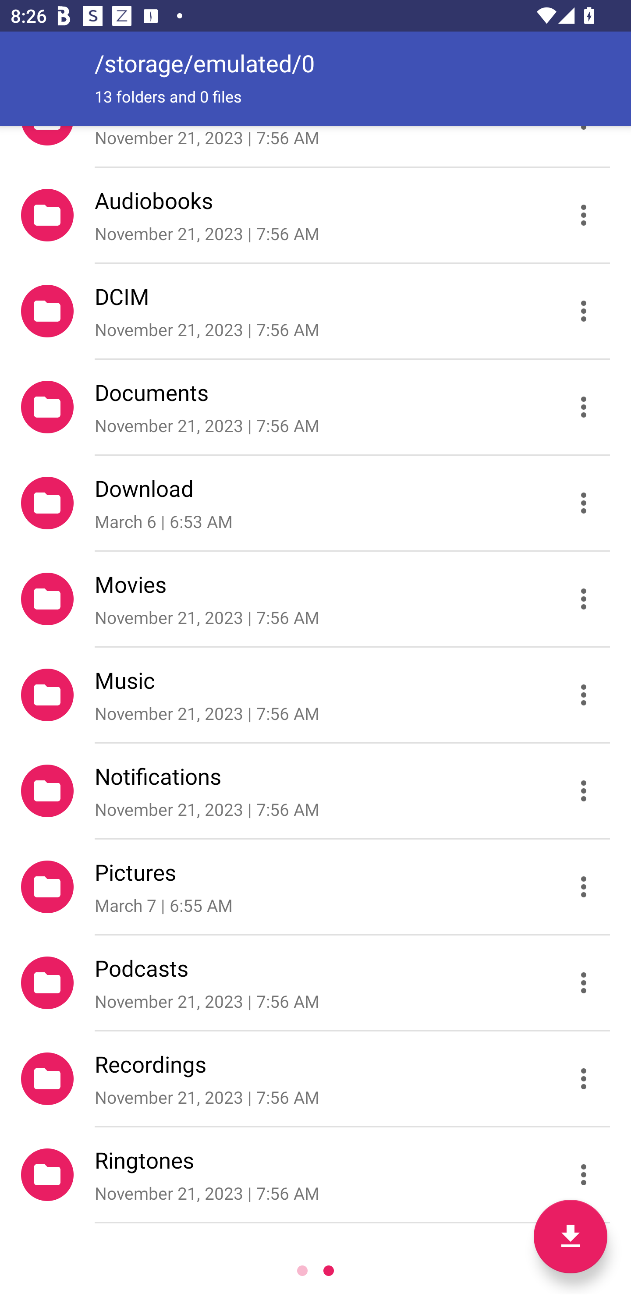 The width and height of the screenshot is (631, 1297). Describe the element at coordinates (315, 695) in the screenshot. I see `Music November 21, 2023 | 7:56 AM` at that location.